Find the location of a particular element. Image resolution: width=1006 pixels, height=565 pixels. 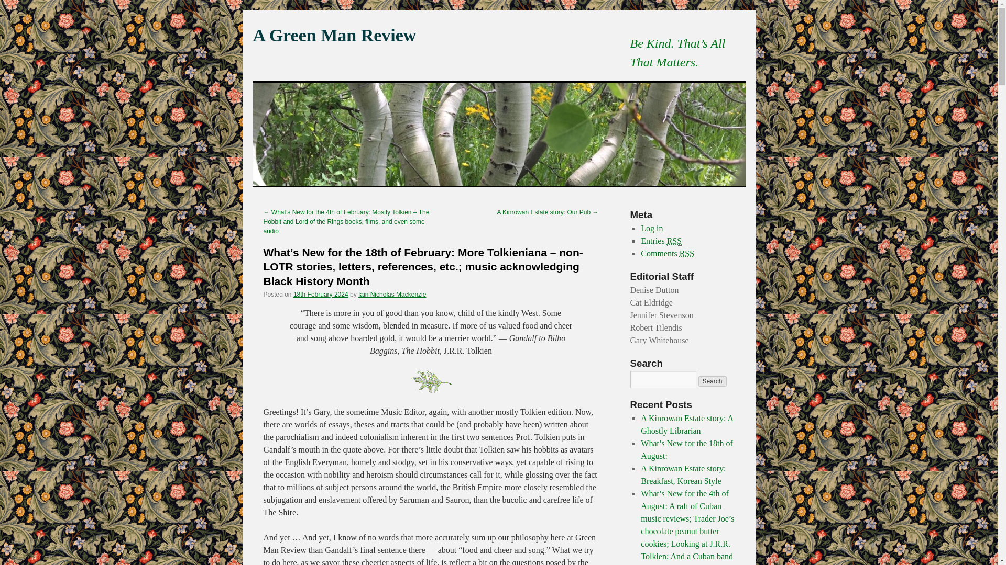

A Green Man Review is located at coordinates (334, 35).